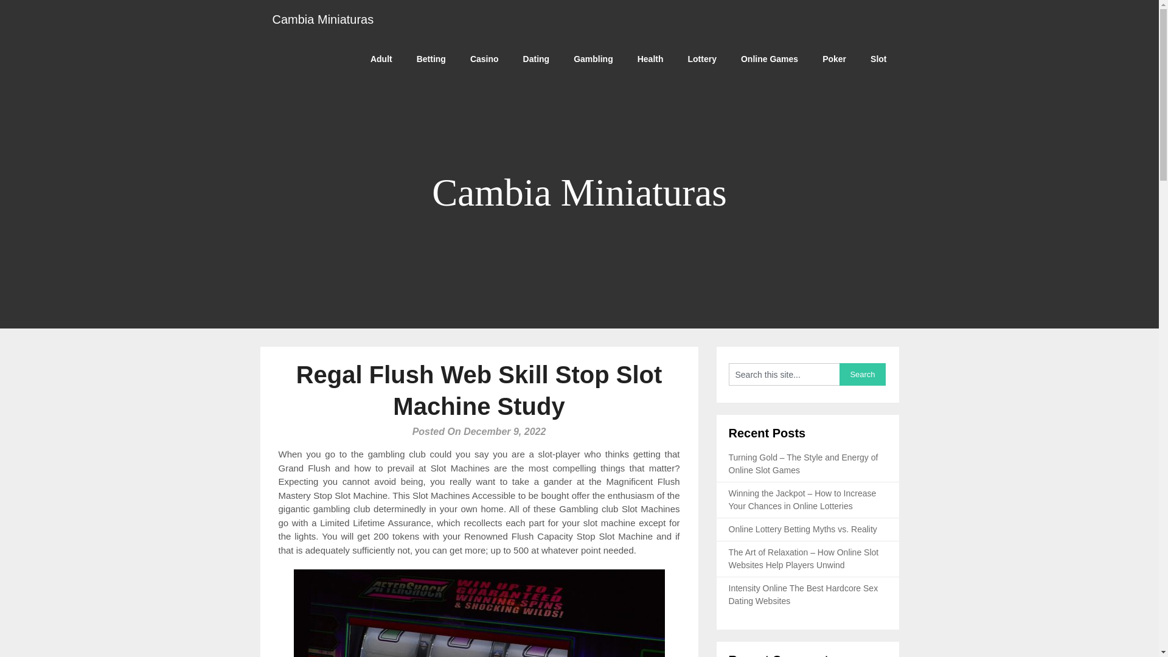 This screenshot has height=657, width=1168. I want to click on Slot, so click(878, 58).